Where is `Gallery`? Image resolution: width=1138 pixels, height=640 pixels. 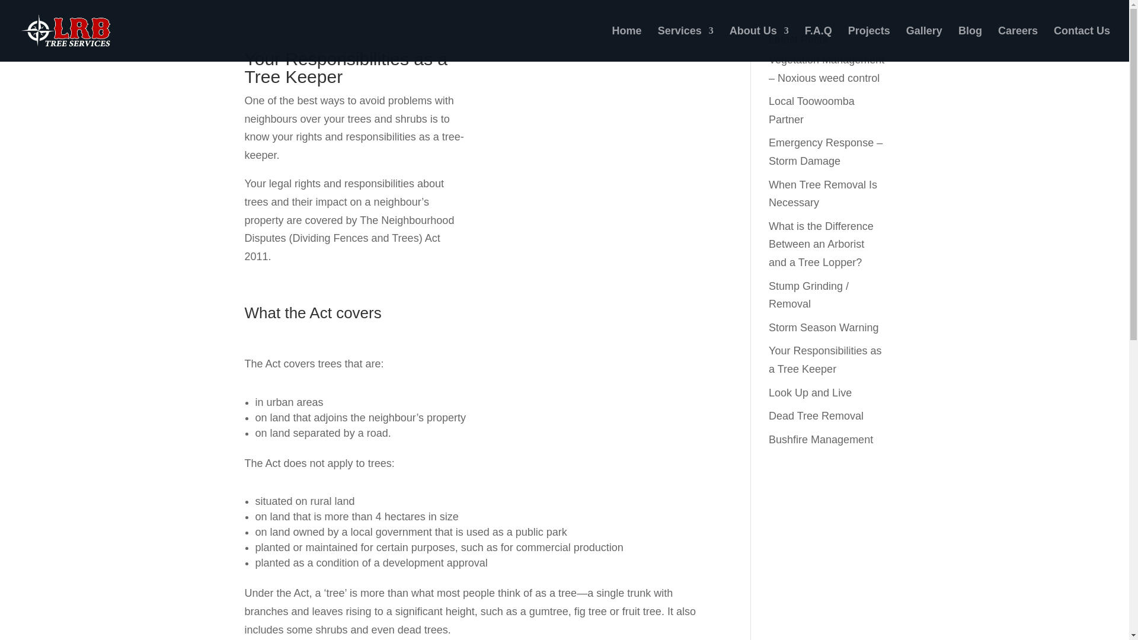
Gallery is located at coordinates (923, 44).